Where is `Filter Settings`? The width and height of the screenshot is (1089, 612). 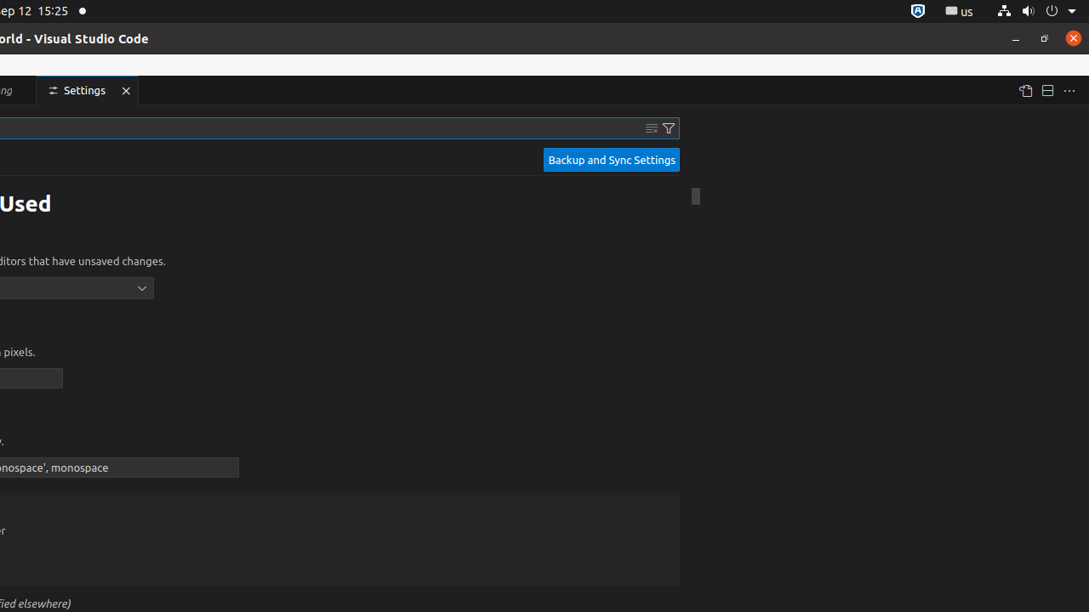
Filter Settings is located at coordinates (669, 128).